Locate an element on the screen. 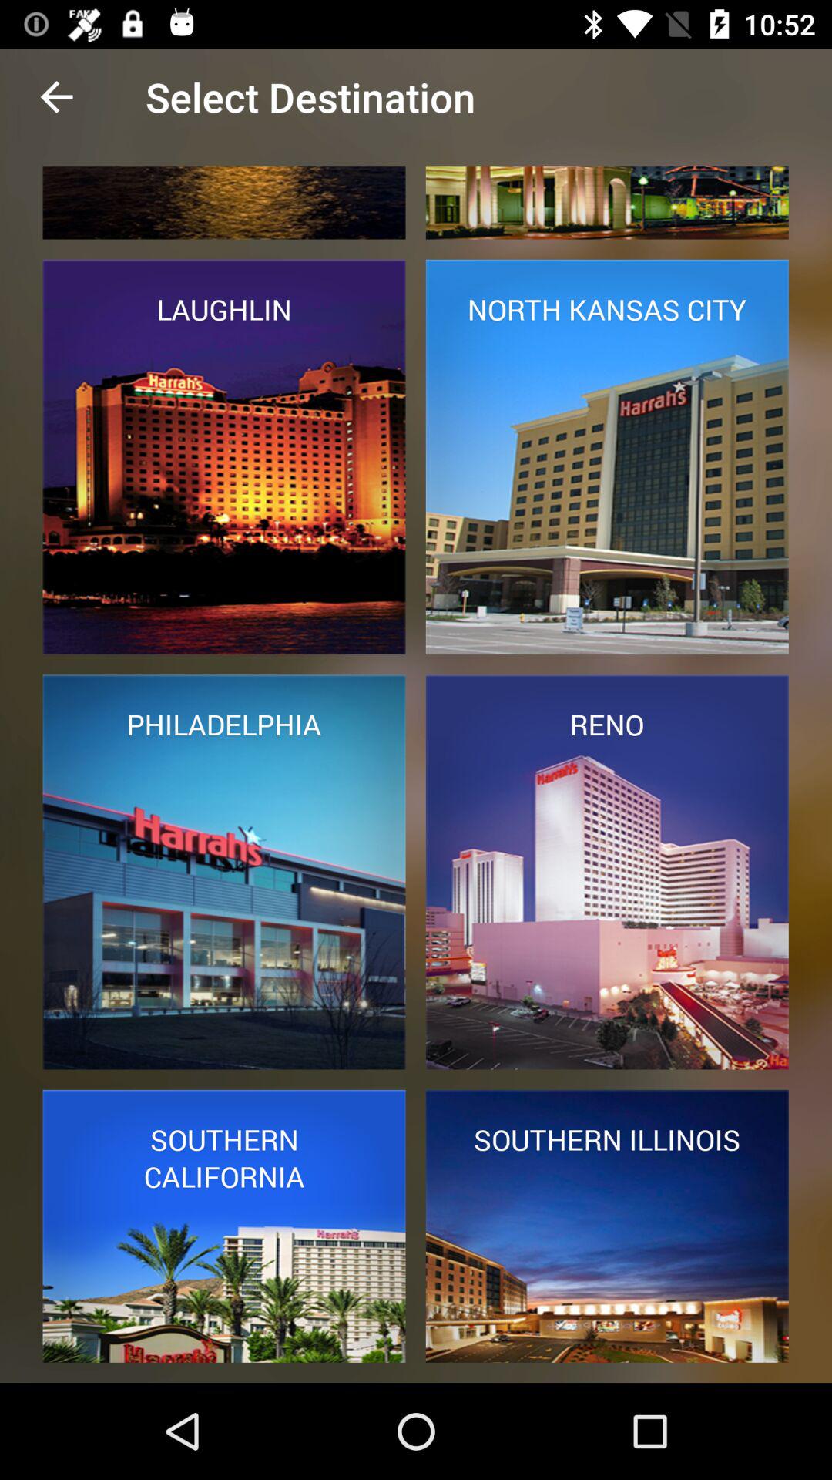  turn off item to the left of select destination is located at coordinates (56, 97).